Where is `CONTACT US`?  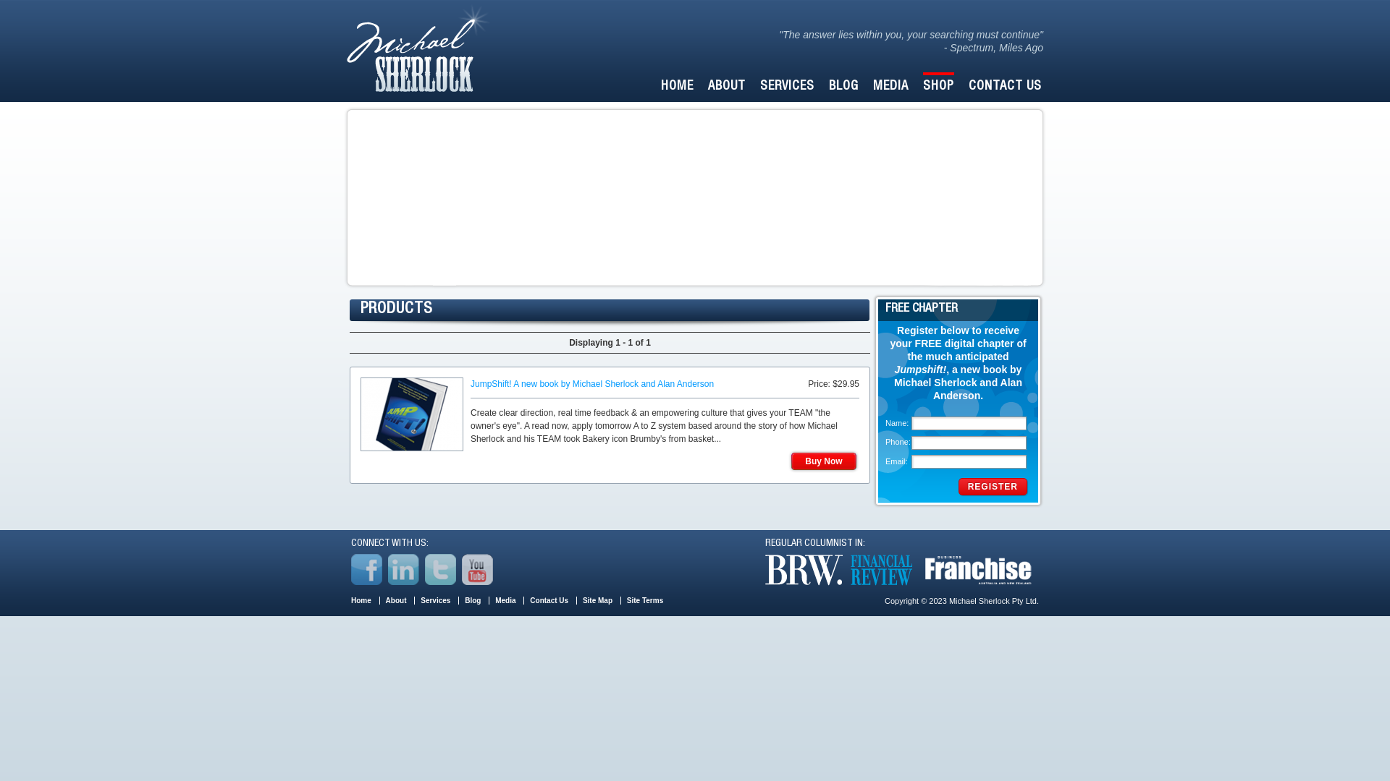 CONTACT US is located at coordinates (1005, 85).